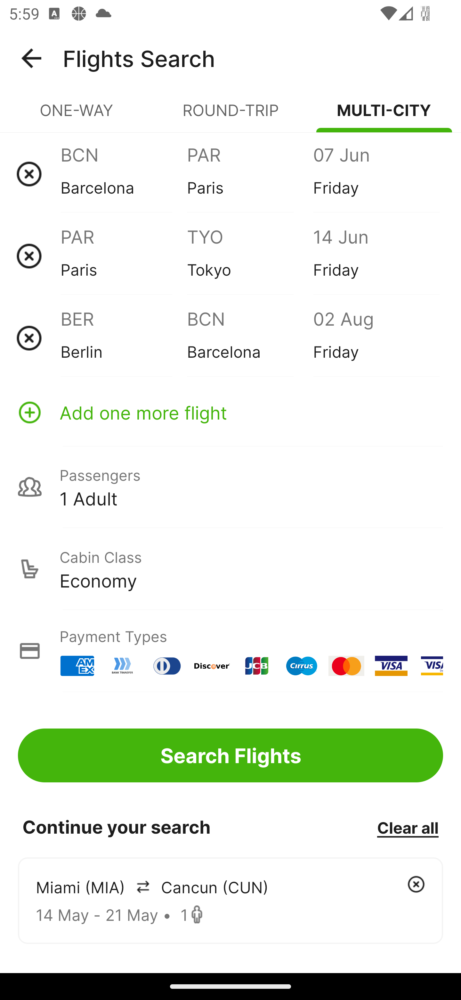  Describe the element at coordinates (230, 487) in the screenshot. I see `Passengers 1 Adult` at that location.